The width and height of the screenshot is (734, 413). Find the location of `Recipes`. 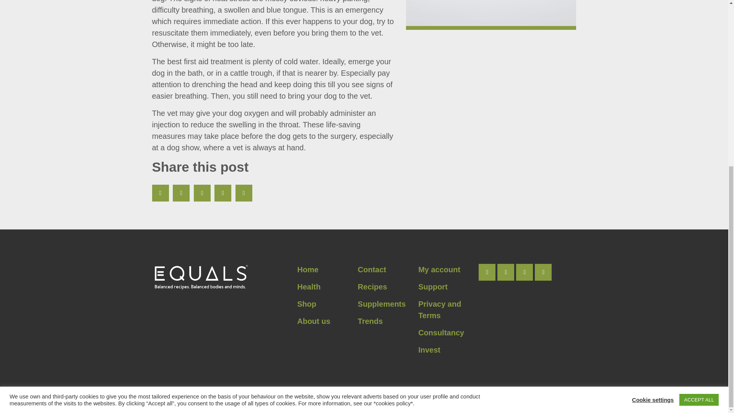

Recipes is located at coordinates (372, 287).